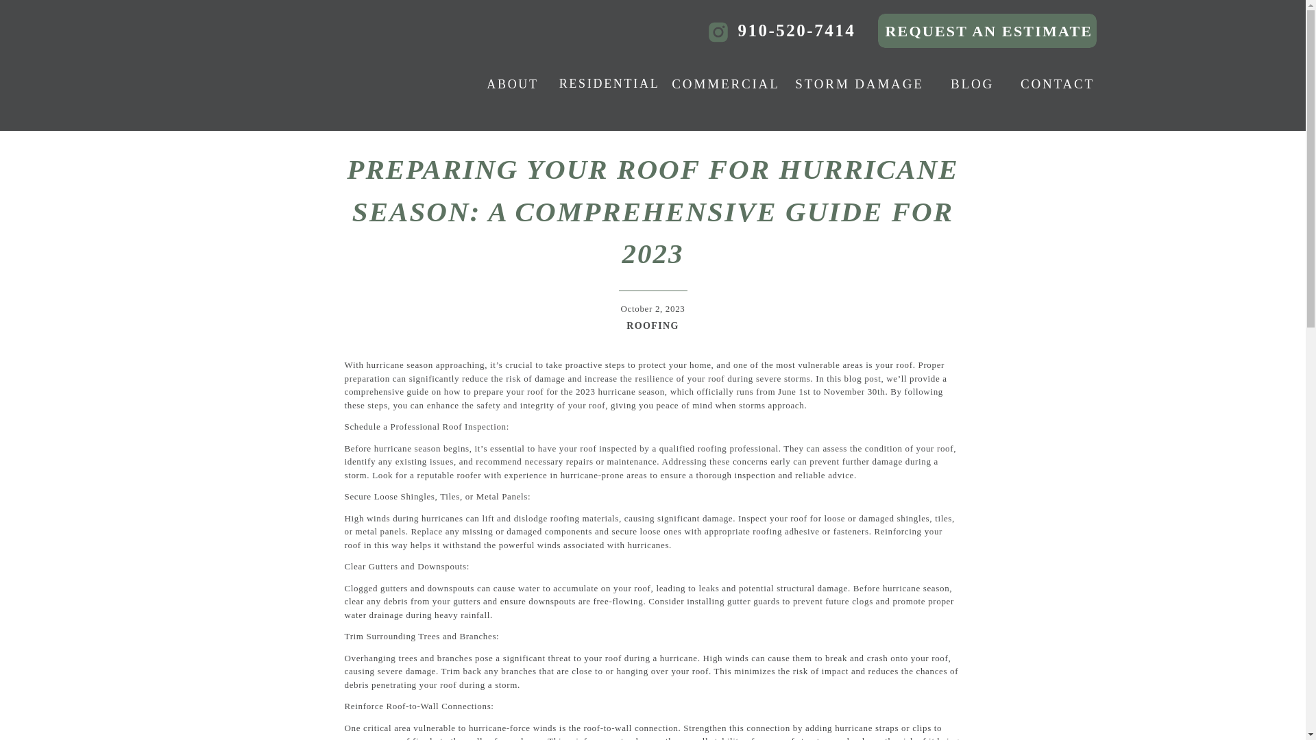  What do you see at coordinates (610, 85) in the screenshot?
I see `RESIDENTIAL` at bounding box center [610, 85].